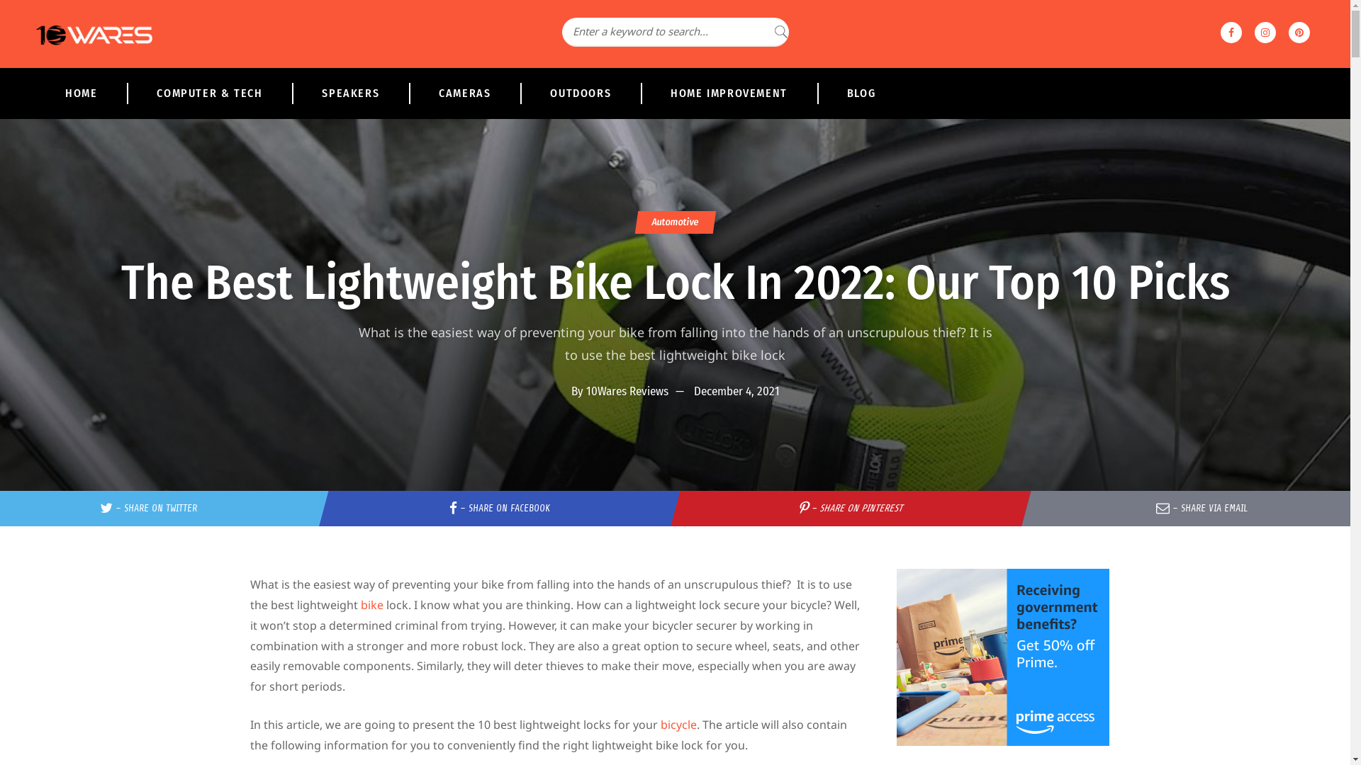 Image resolution: width=1361 pixels, height=765 pixels. Describe the element at coordinates (373, 605) in the screenshot. I see `bike` at that location.